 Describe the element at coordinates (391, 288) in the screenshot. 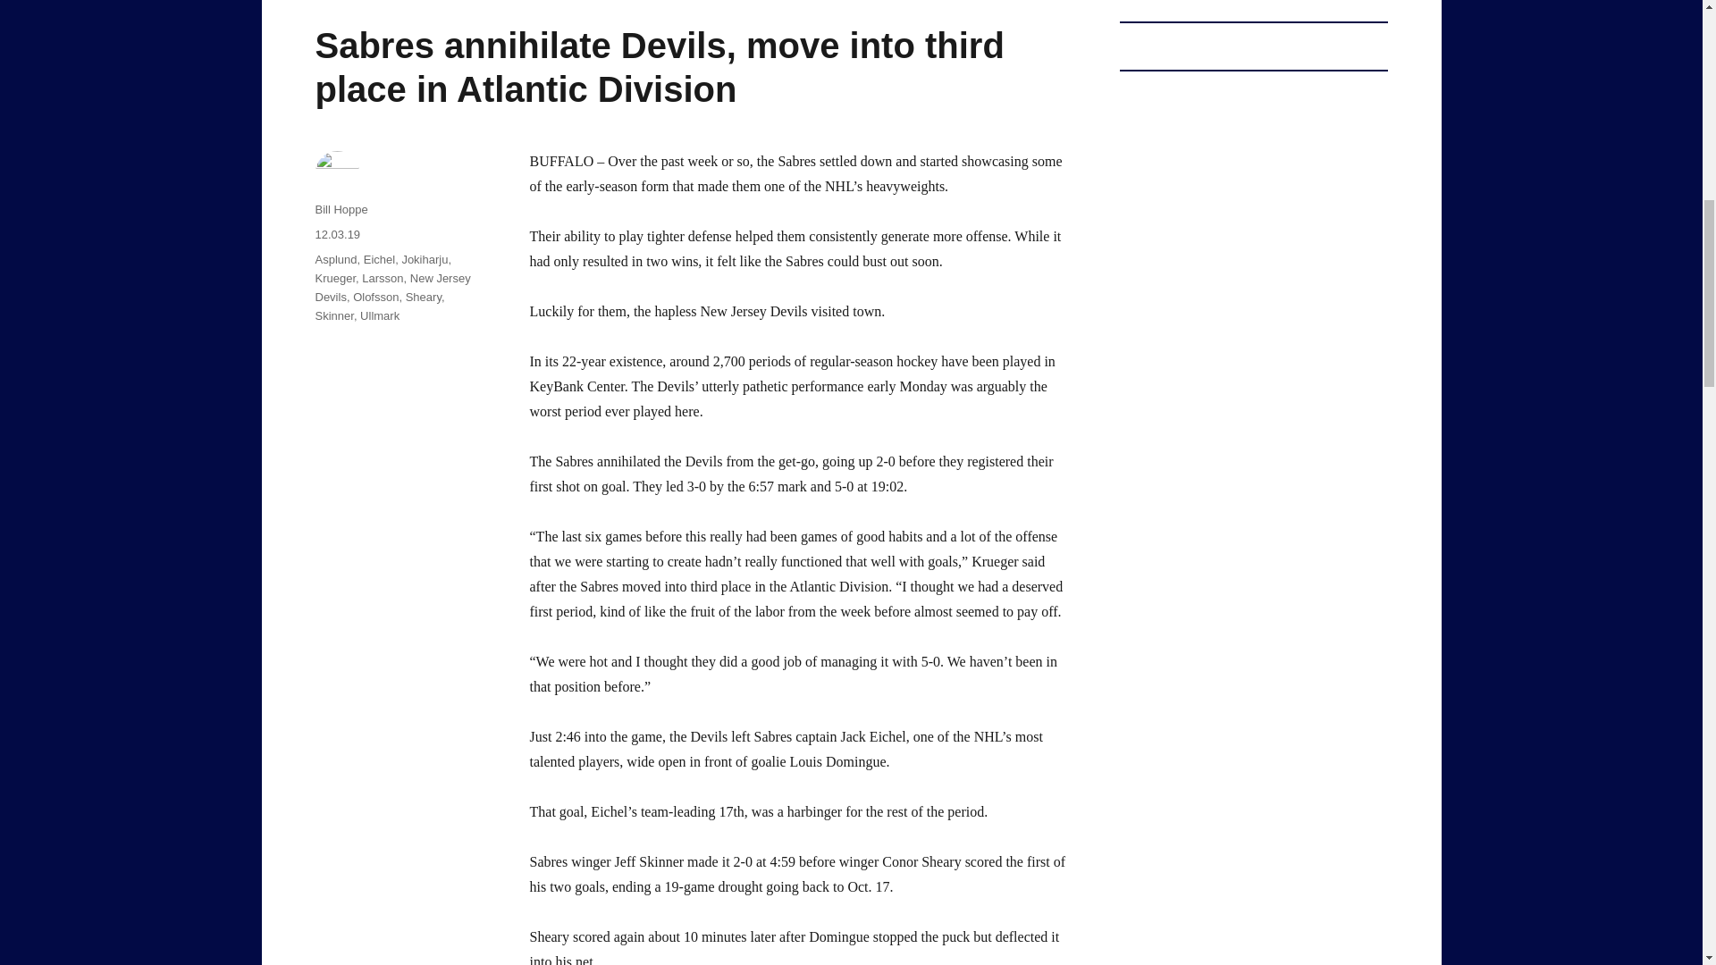

I see `New Jersey Devils` at that location.